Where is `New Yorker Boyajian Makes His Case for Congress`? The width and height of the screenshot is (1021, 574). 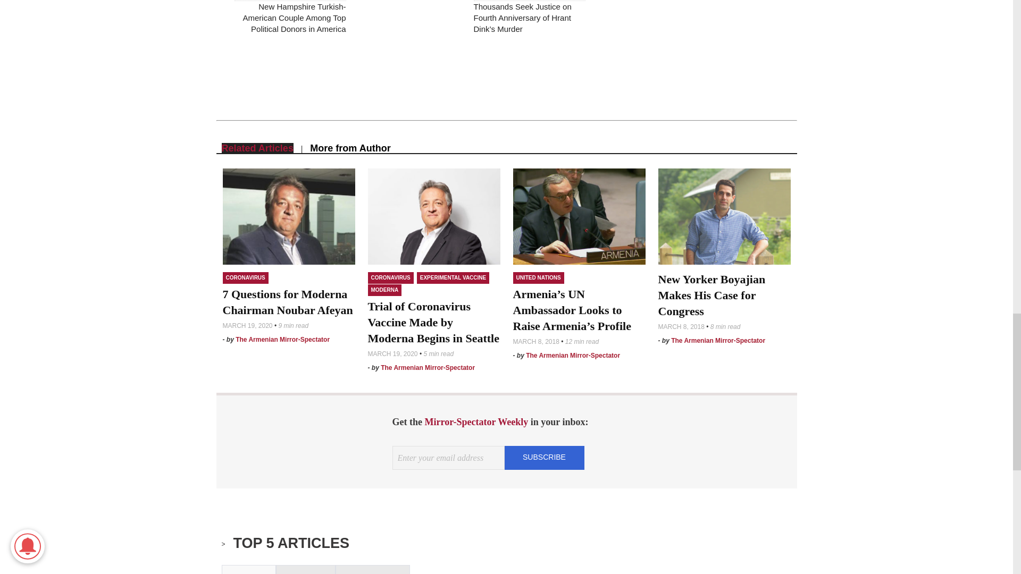
New Yorker Boyajian Makes His Case for Congress is located at coordinates (712, 296).